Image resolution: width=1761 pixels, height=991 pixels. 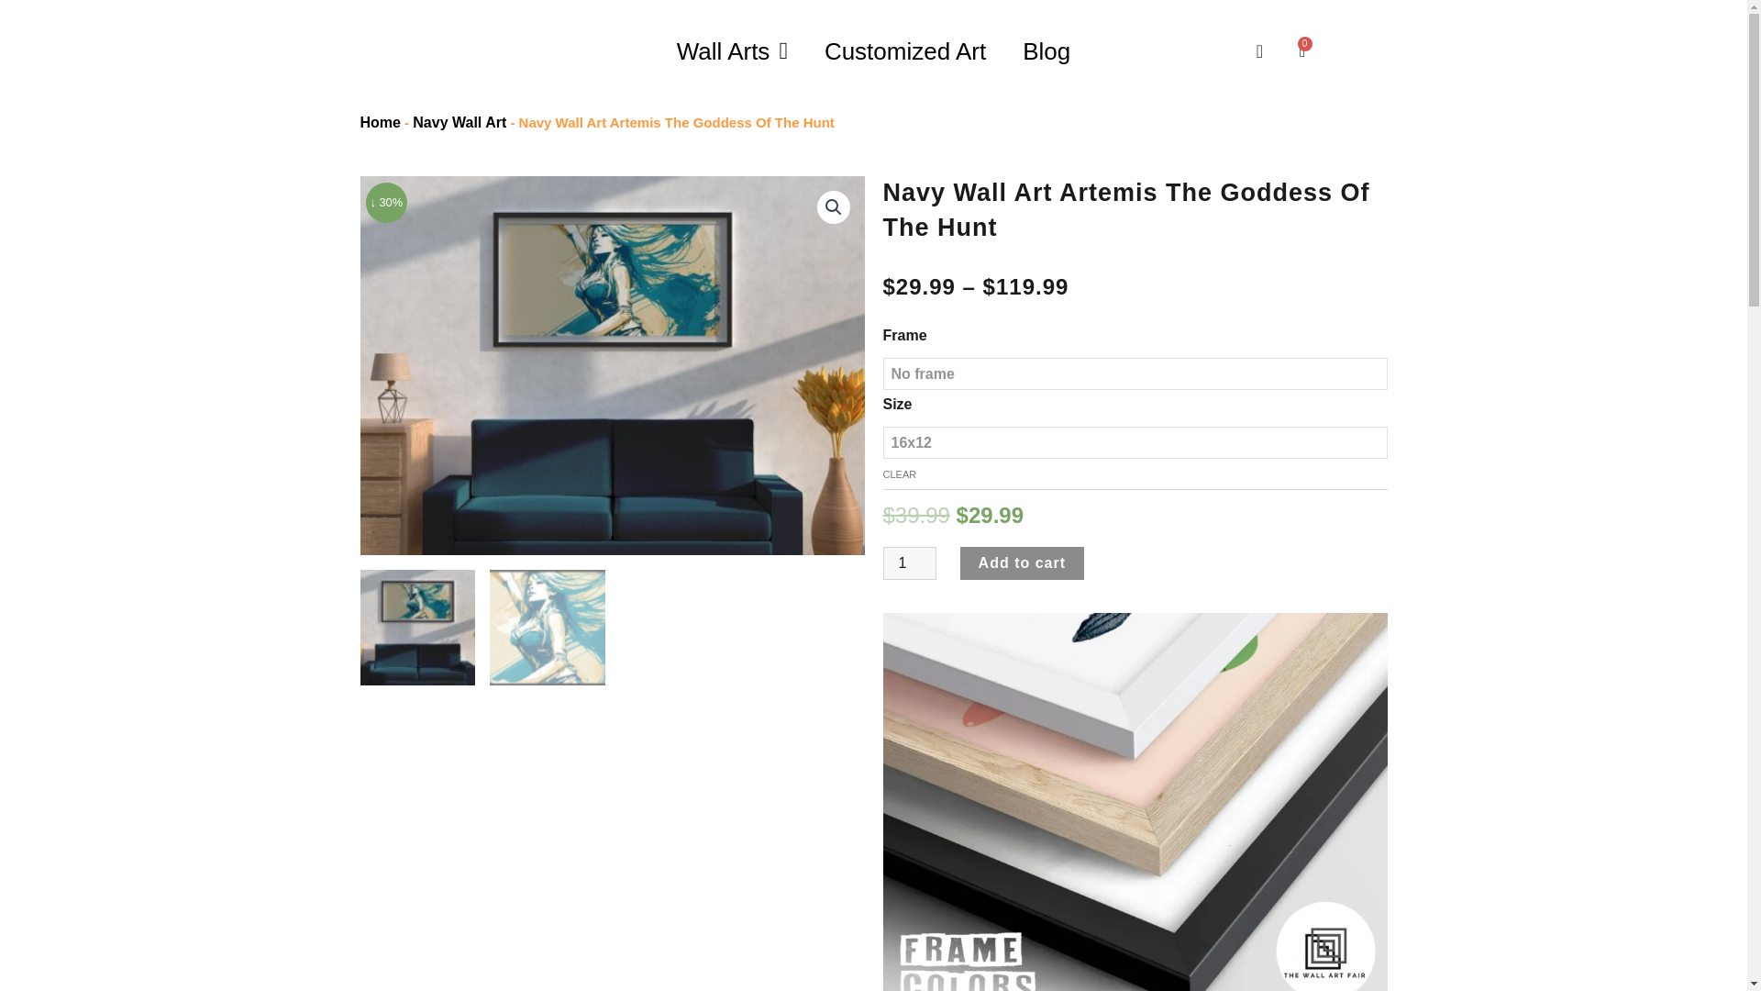 I want to click on 1, so click(x=1302, y=51).